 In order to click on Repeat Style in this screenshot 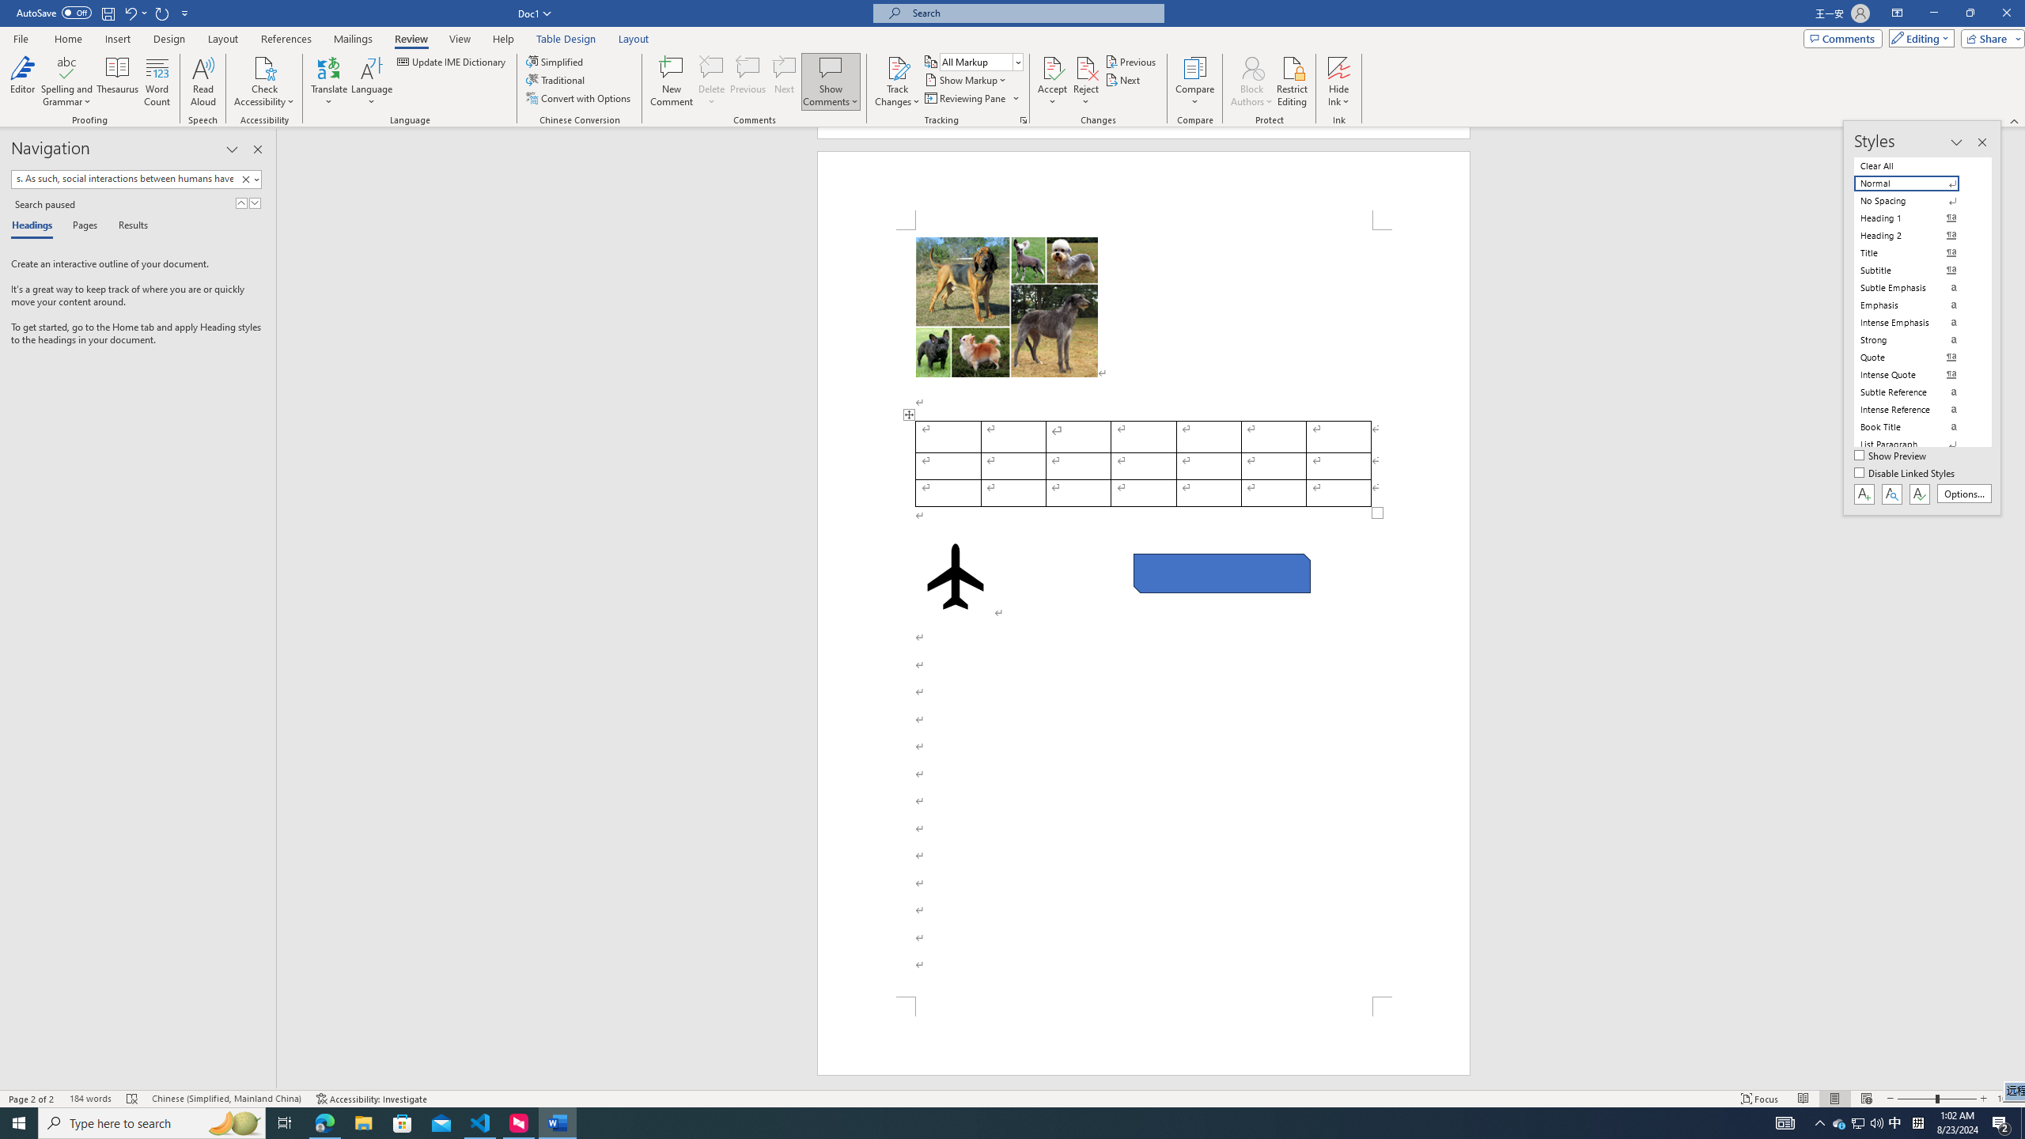, I will do `click(163, 13)`.